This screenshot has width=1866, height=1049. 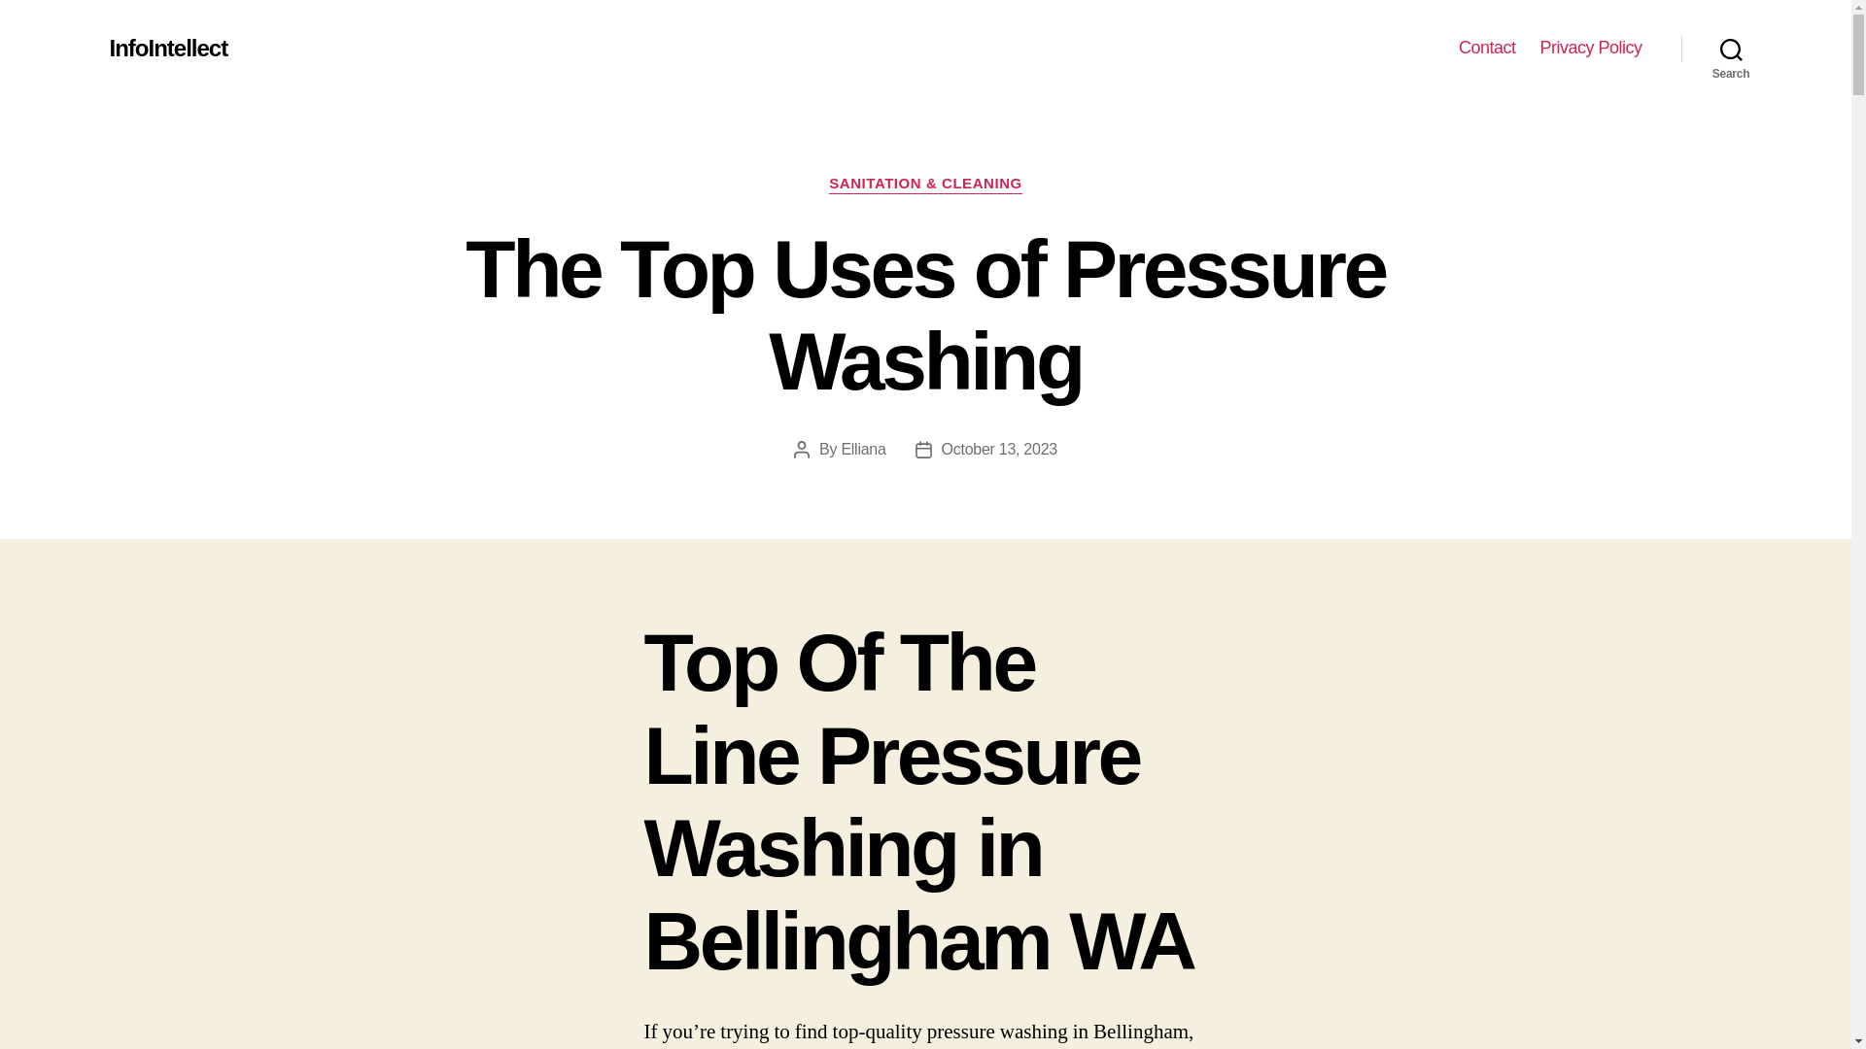 I want to click on October 13, 2023, so click(x=999, y=449).